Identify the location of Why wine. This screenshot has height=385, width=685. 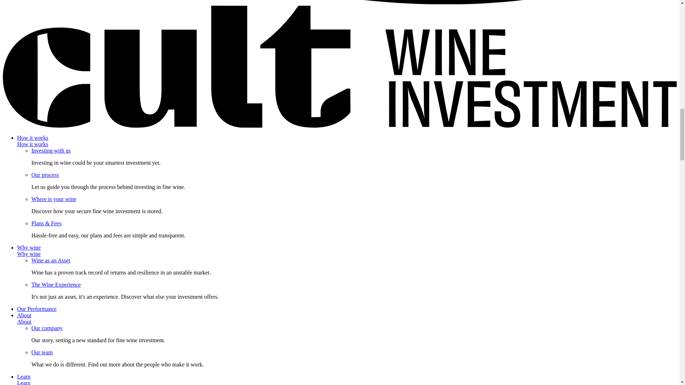
(29, 254).